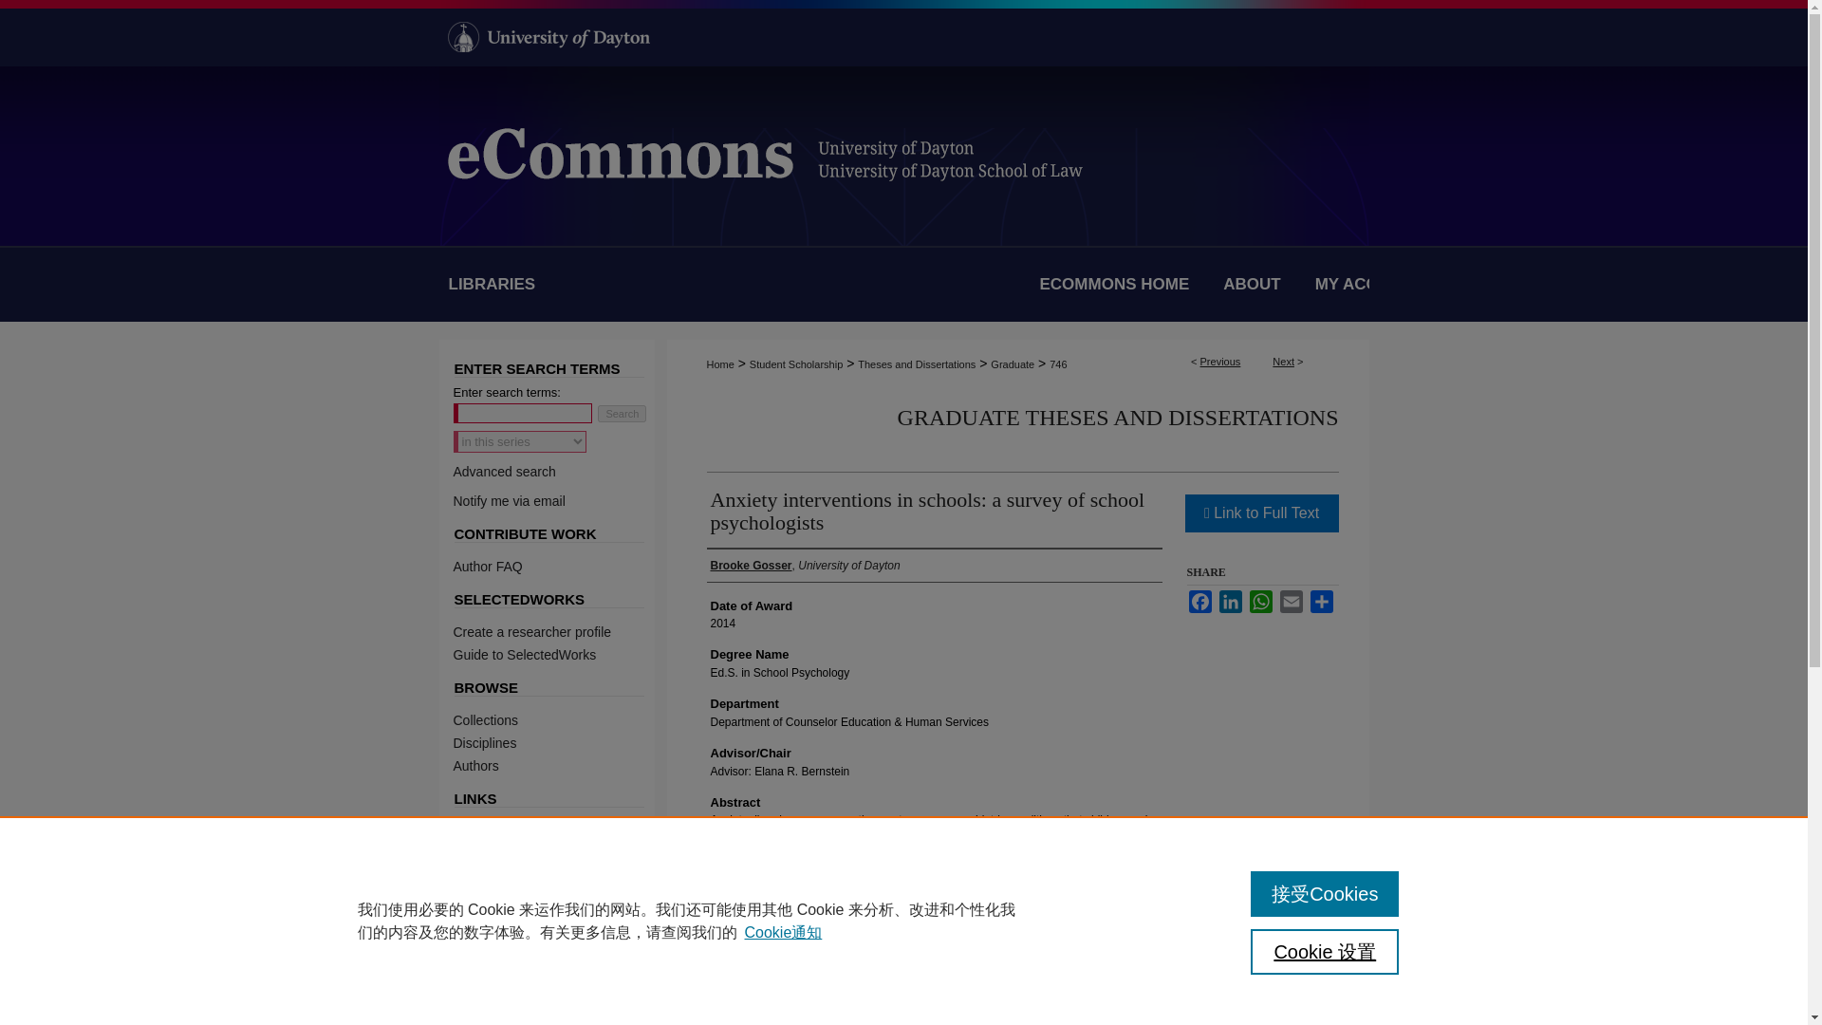 This screenshot has height=1025, width=1822. What do you see at coordinates (560, 742) in the screenshot?
I see `Disciplines` at bounding box center [560, 742].